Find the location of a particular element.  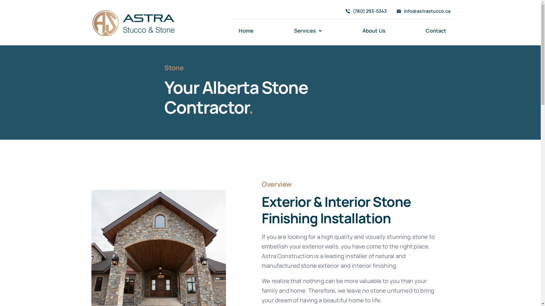

Contact is located at coordinates (436, 31).